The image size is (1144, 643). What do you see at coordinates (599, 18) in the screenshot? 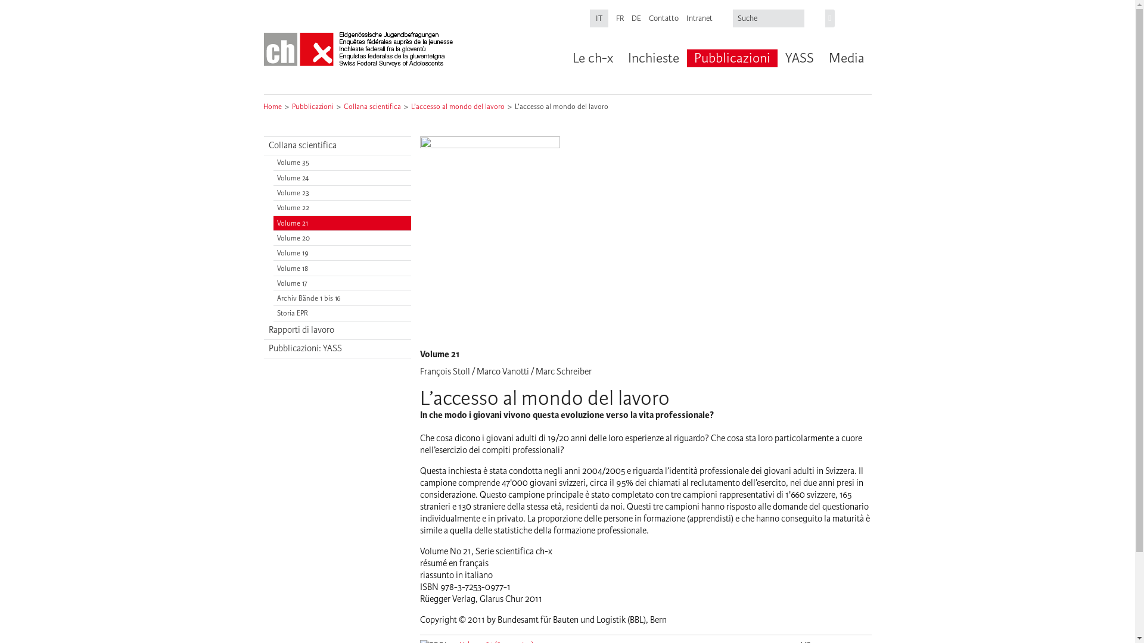
I see `IT` at bounding box center [599, 18].